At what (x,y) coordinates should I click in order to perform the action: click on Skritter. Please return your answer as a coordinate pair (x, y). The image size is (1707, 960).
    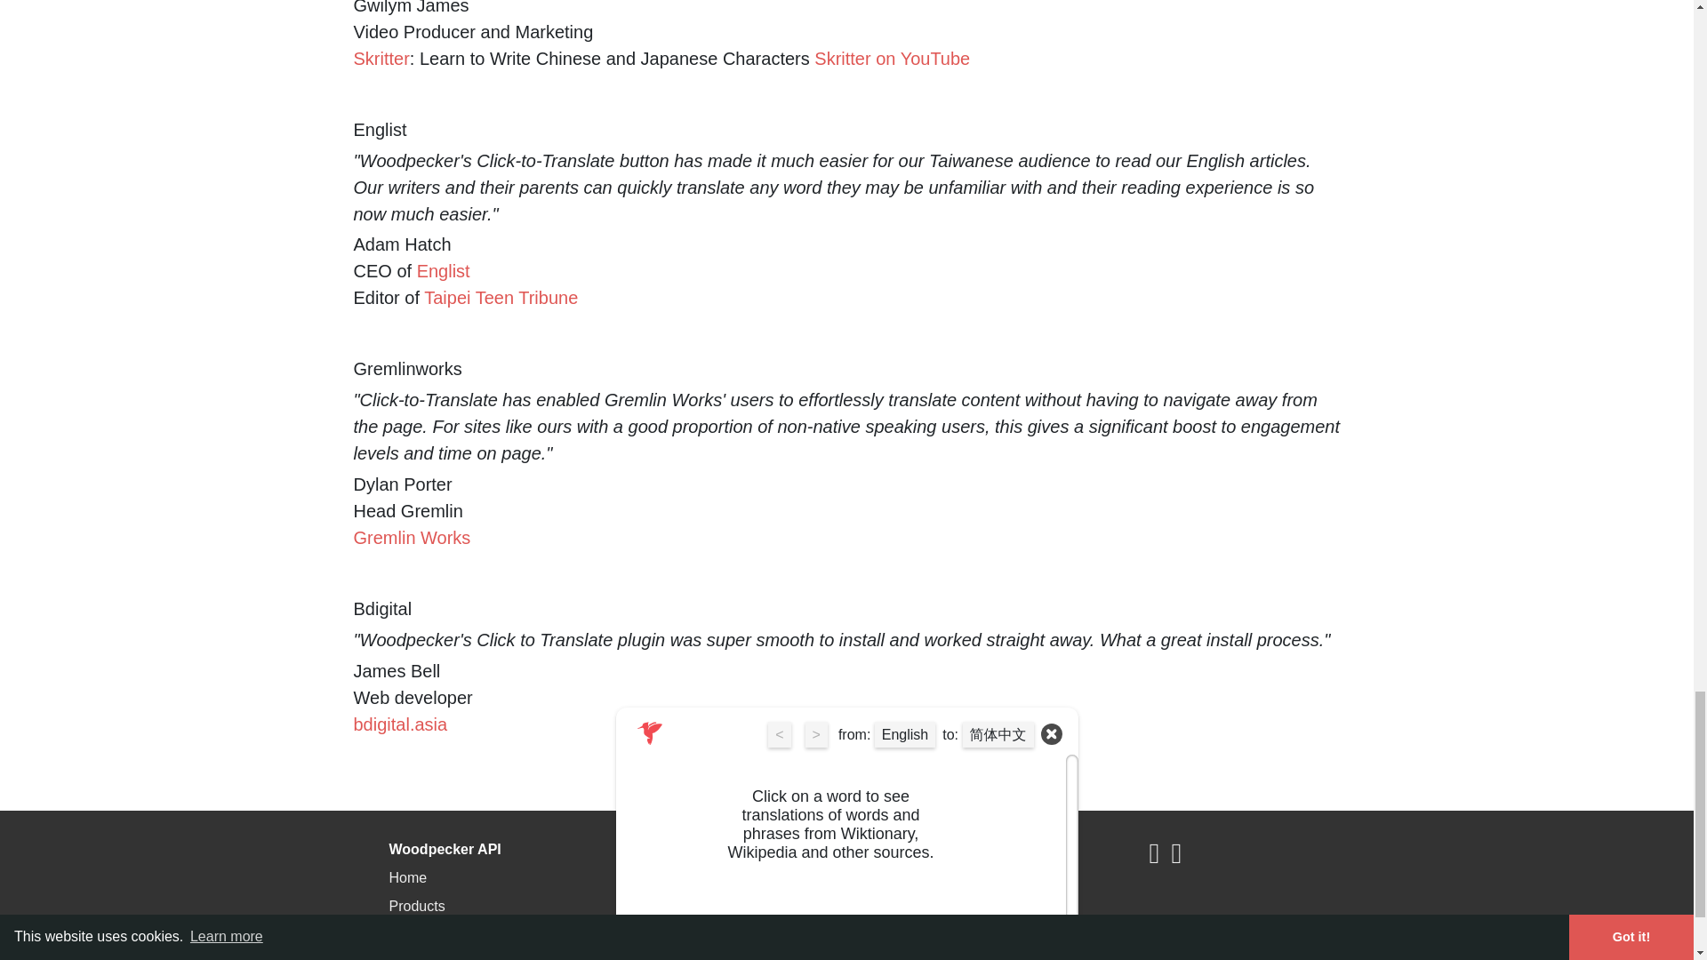
    Looking at the image, I should click on (381, 59).